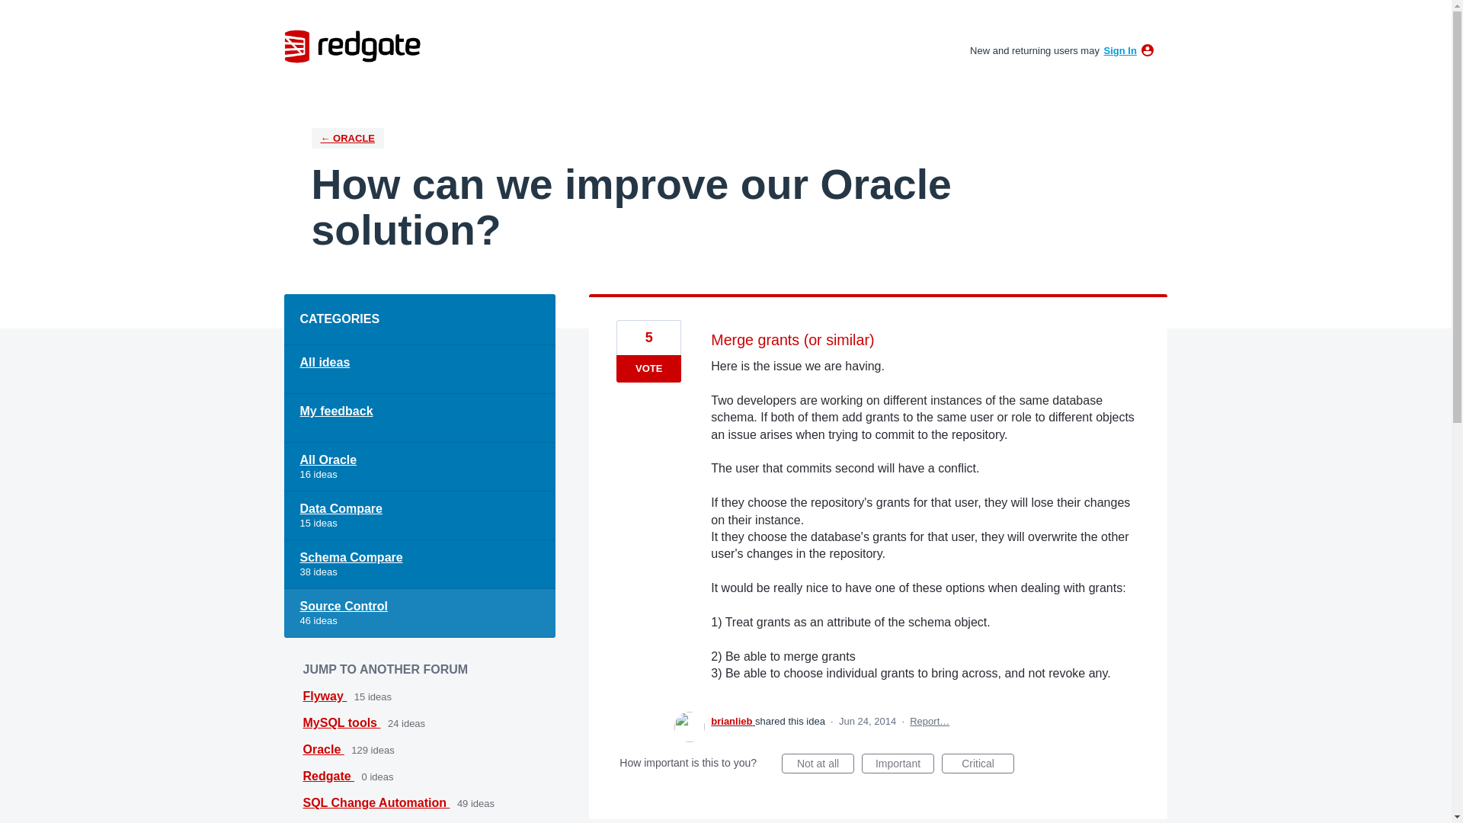  Describe the element at coordinates (419, 564) in the screenshot. I see `View all ideas in category Schema Compare` at that location.